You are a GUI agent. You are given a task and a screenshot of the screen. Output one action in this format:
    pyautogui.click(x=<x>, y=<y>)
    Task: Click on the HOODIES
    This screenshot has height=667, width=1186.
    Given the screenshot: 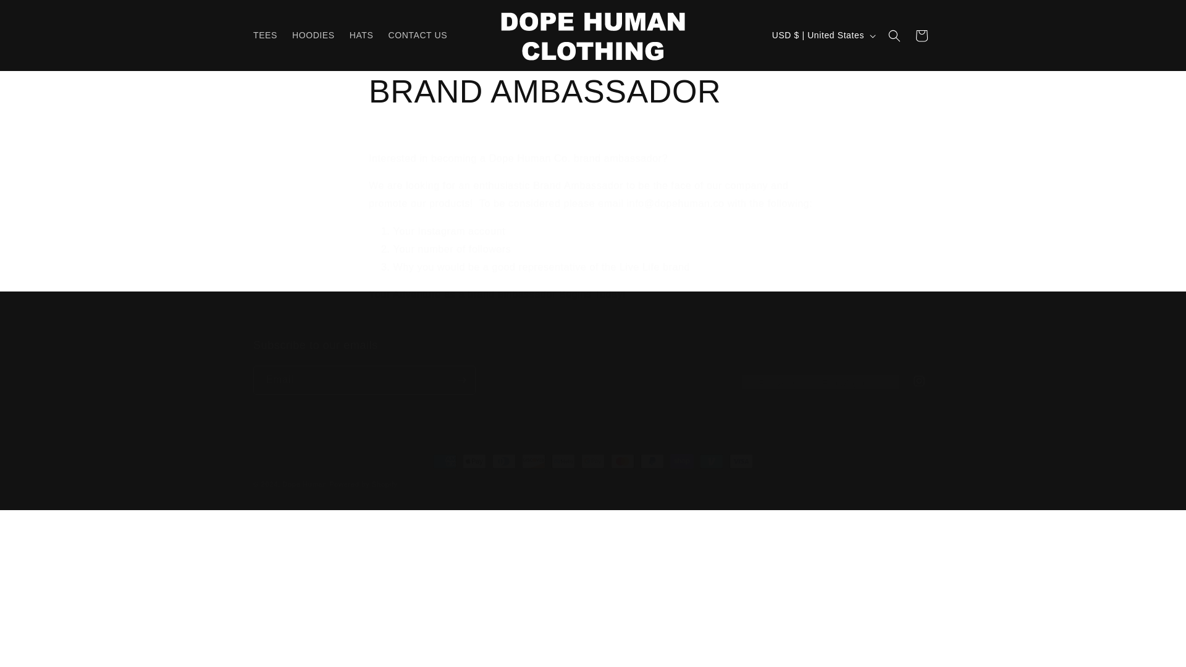 What is the action you would take?
    pyautogui.click(x=418, y=35)
    